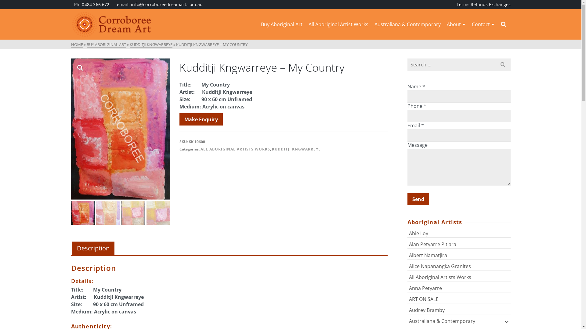  Describe the element at coordinates (459, 233) in the screenshot. I see `Abie Loy` at that location.